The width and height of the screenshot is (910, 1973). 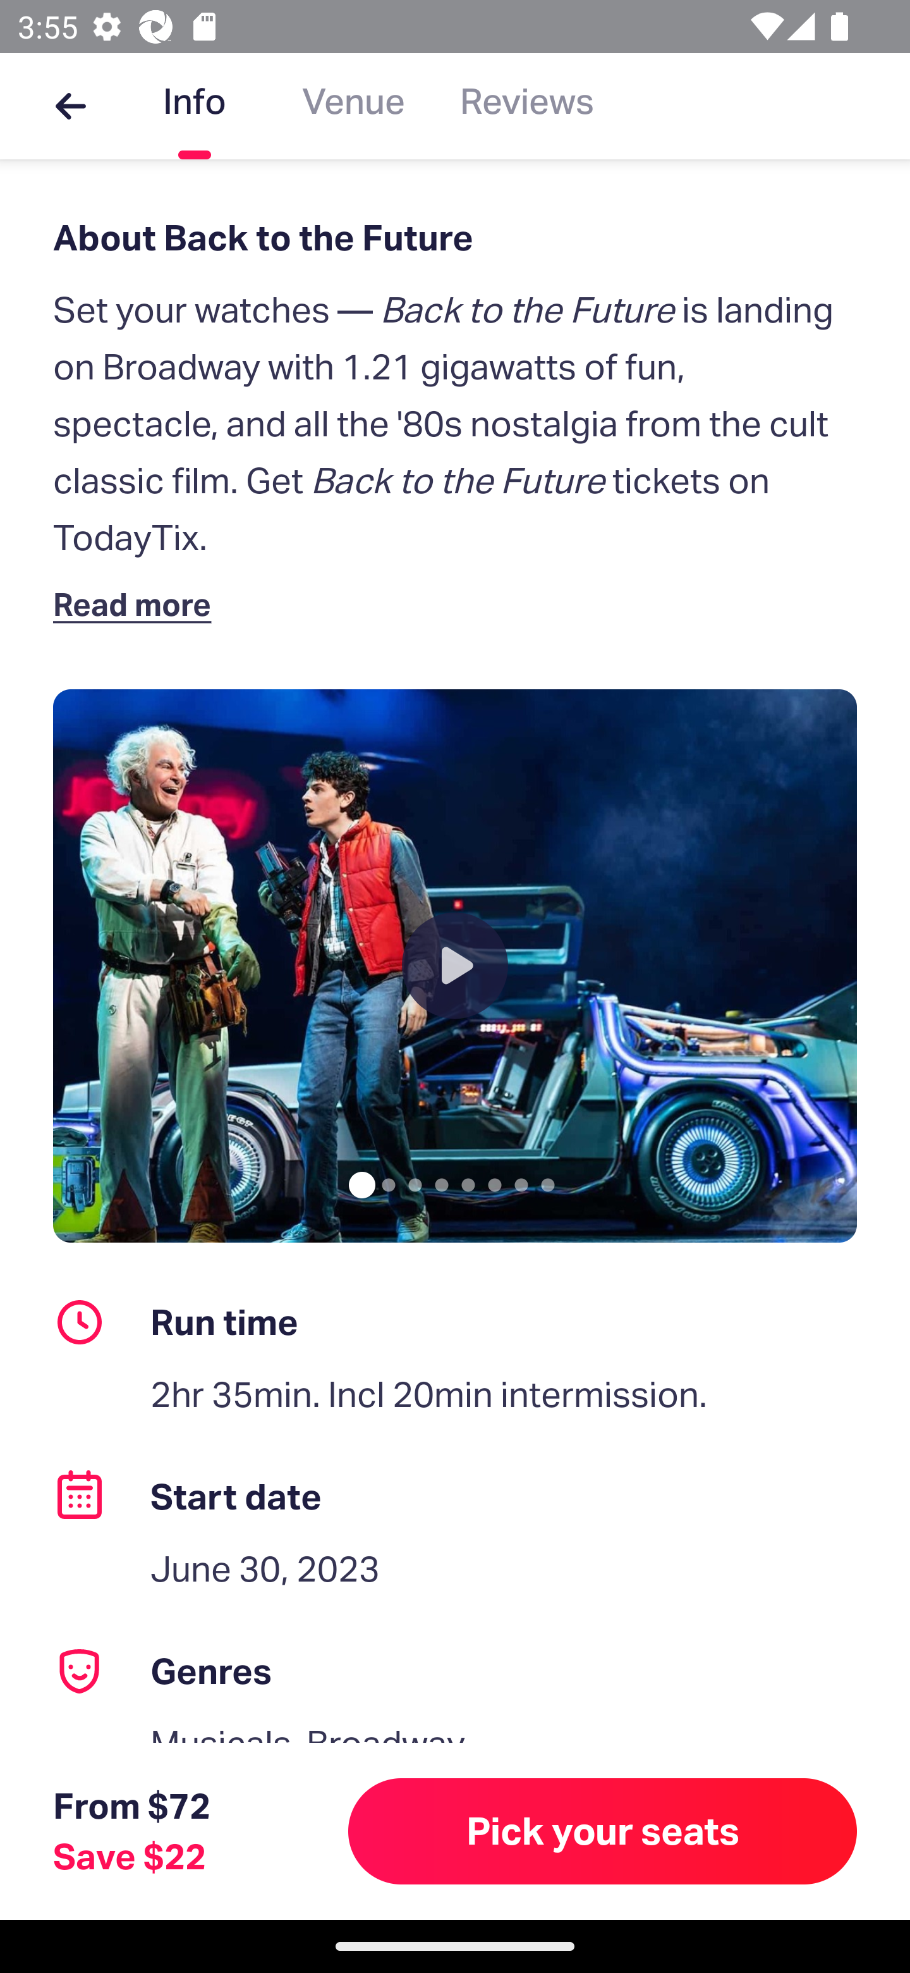 What do you see at coordinates (138, 603) in the screenshot?
I see `Read more` at bounding box center [138, 603].